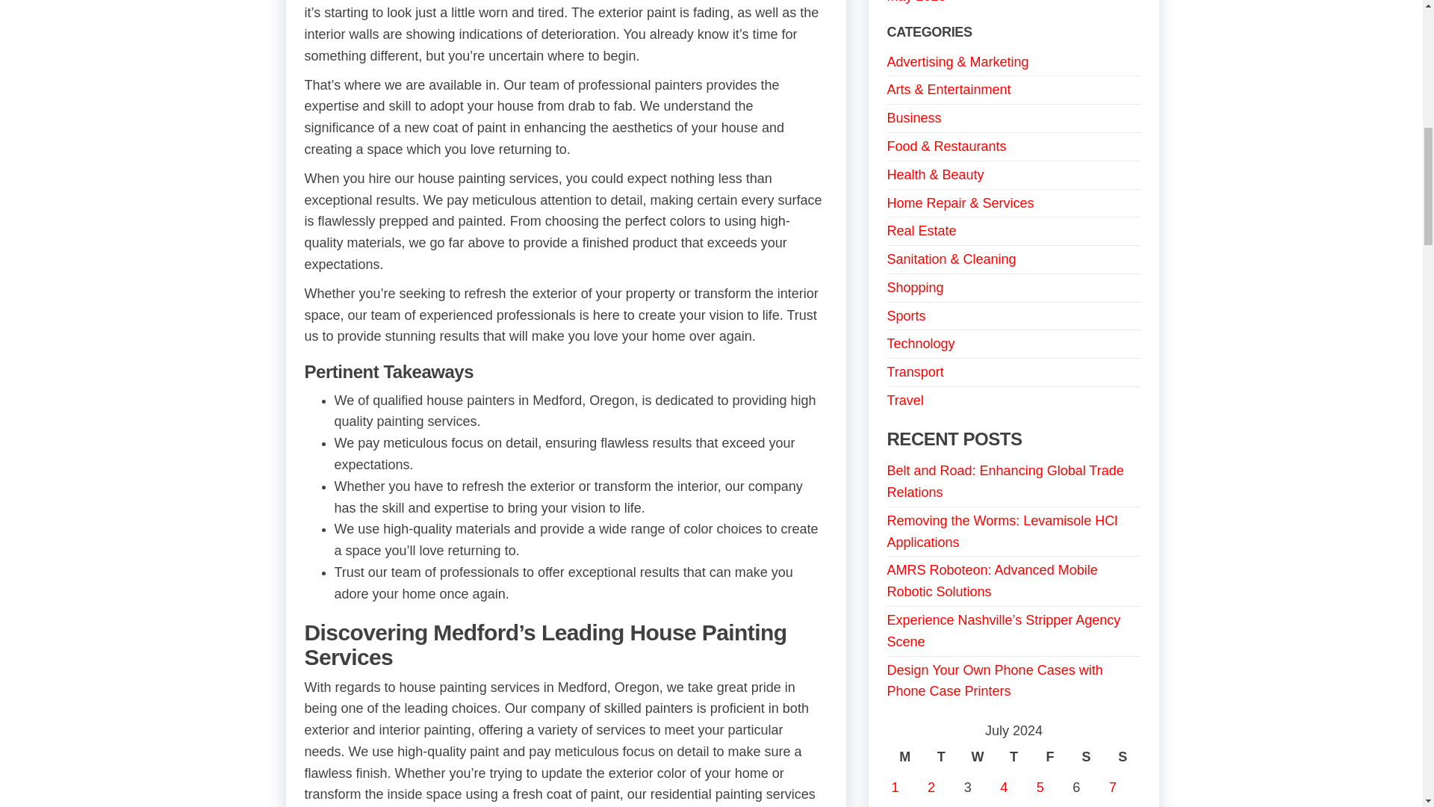 The height and width of the screenshot is (807, 1434). I want to click on Travel, so click(905, 401).